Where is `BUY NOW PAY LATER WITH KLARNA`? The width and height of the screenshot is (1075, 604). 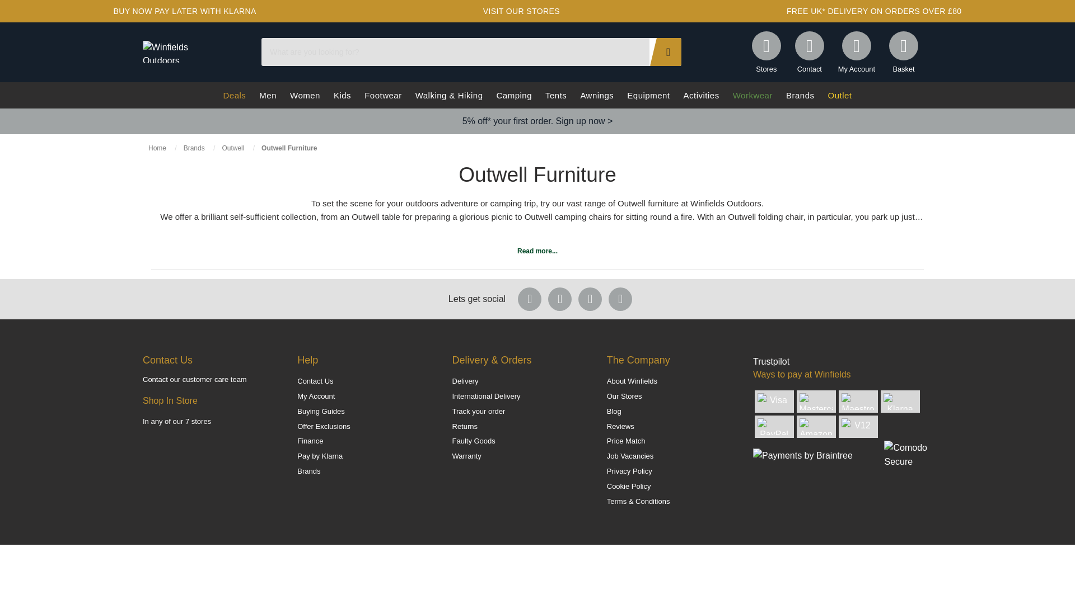
BUY NOW PAY LATER WITH KLARNA is located at coordinates (184, 11).